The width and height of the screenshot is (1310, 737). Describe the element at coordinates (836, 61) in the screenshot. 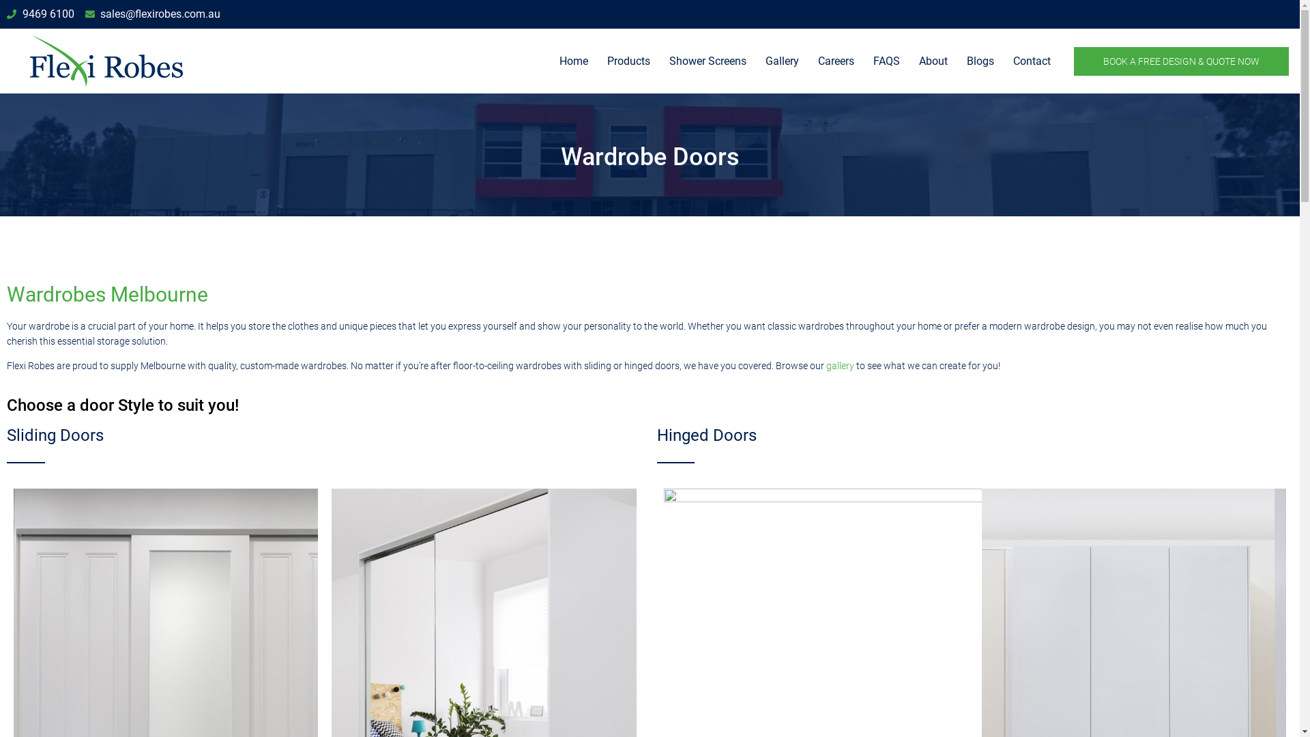

I see `Careers` at that location.